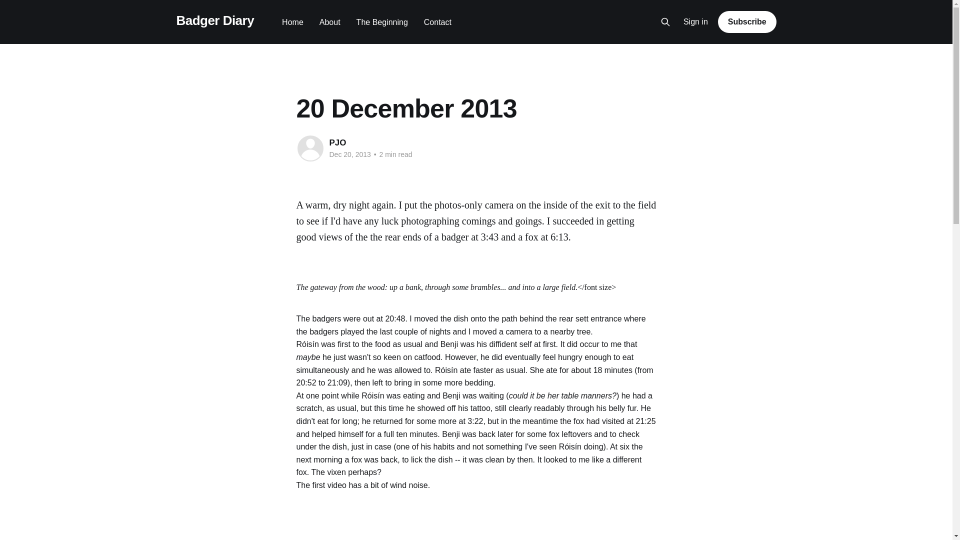 The height and width of the screenshot is (540, 960). I want to click on About, so click(330, 22).